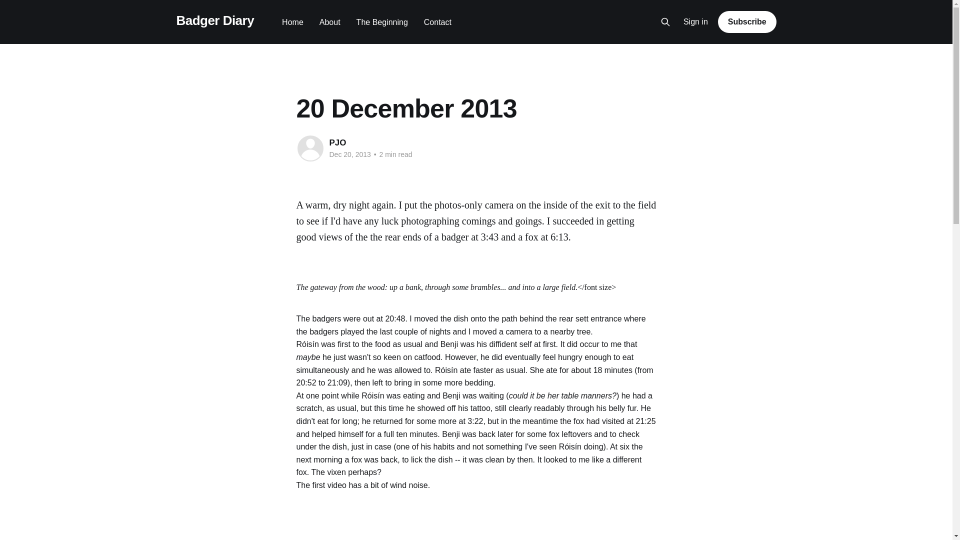 The height and width of the screenshot is (540, 960). I want to click on About, so click(330, 22).